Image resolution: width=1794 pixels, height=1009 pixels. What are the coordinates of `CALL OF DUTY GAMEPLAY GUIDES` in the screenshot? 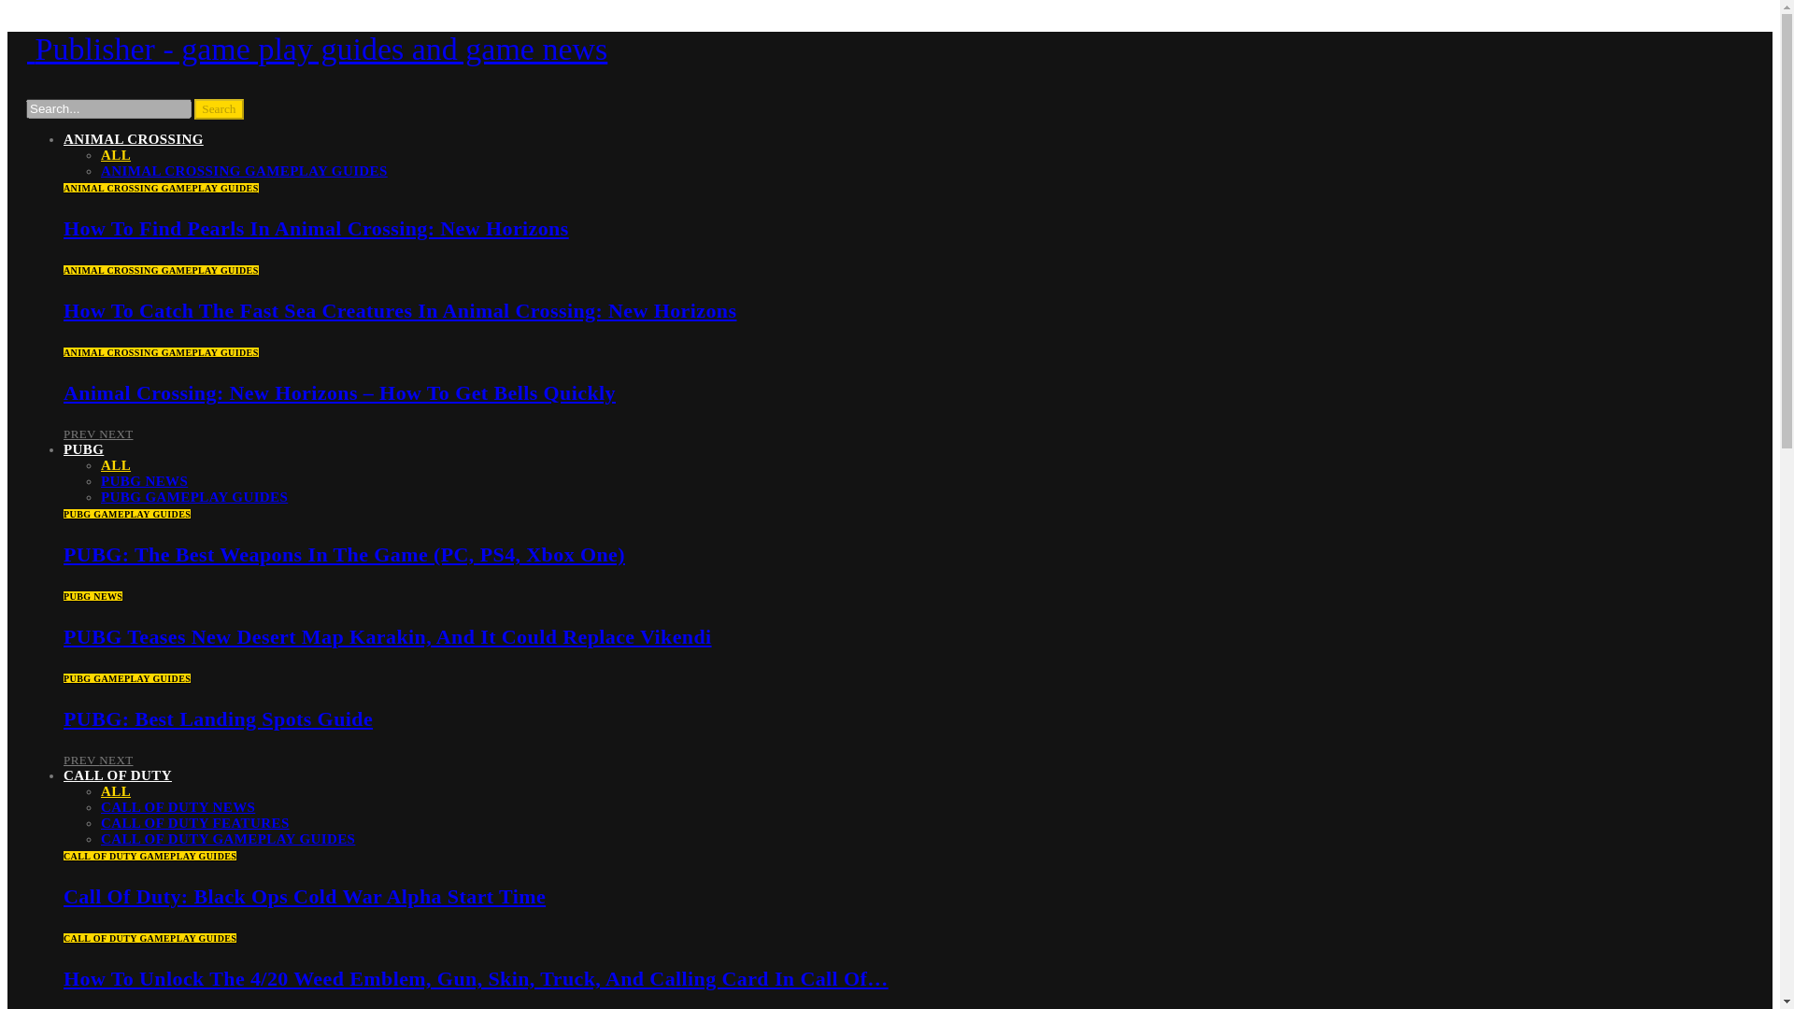 It's located at (149, 938).